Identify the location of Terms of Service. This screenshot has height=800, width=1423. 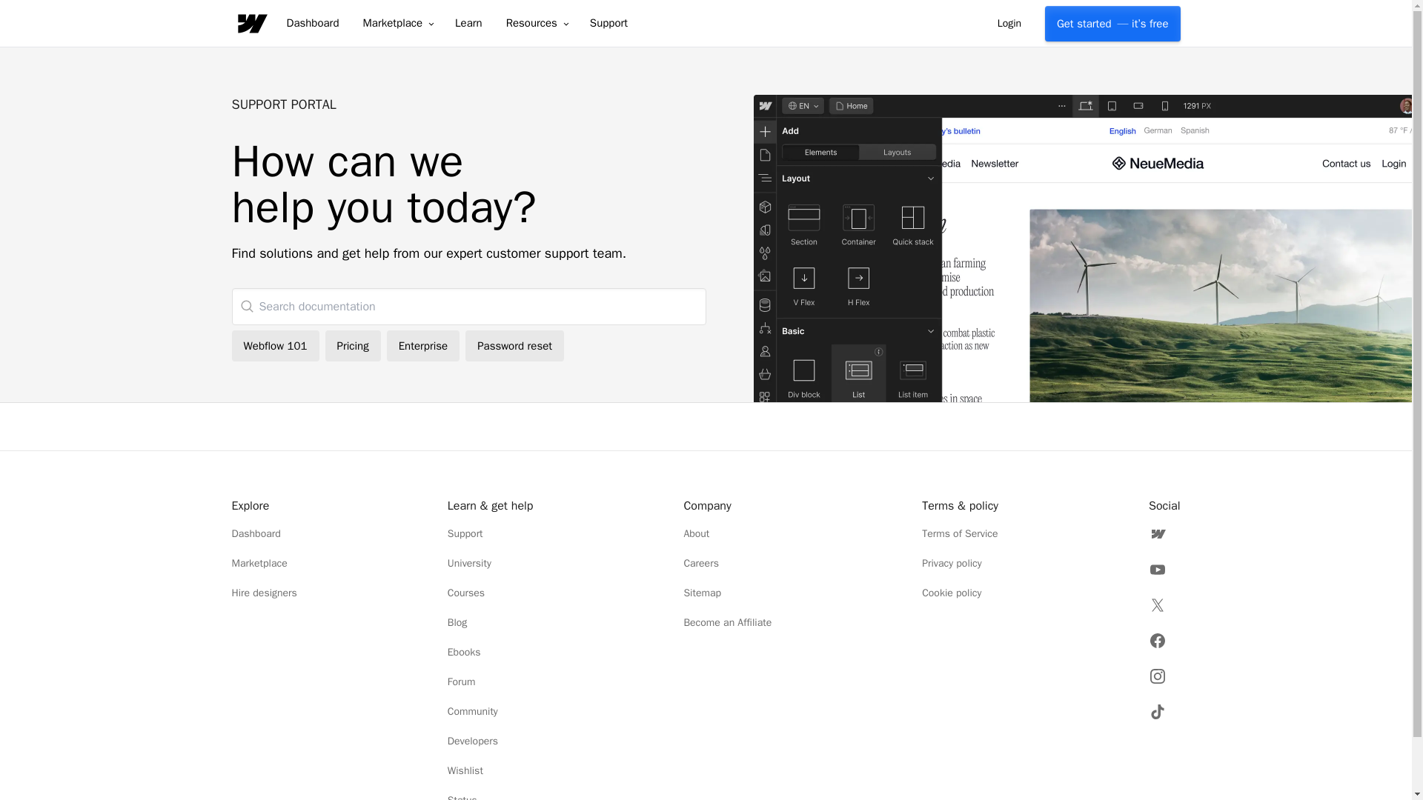
(961, 533).